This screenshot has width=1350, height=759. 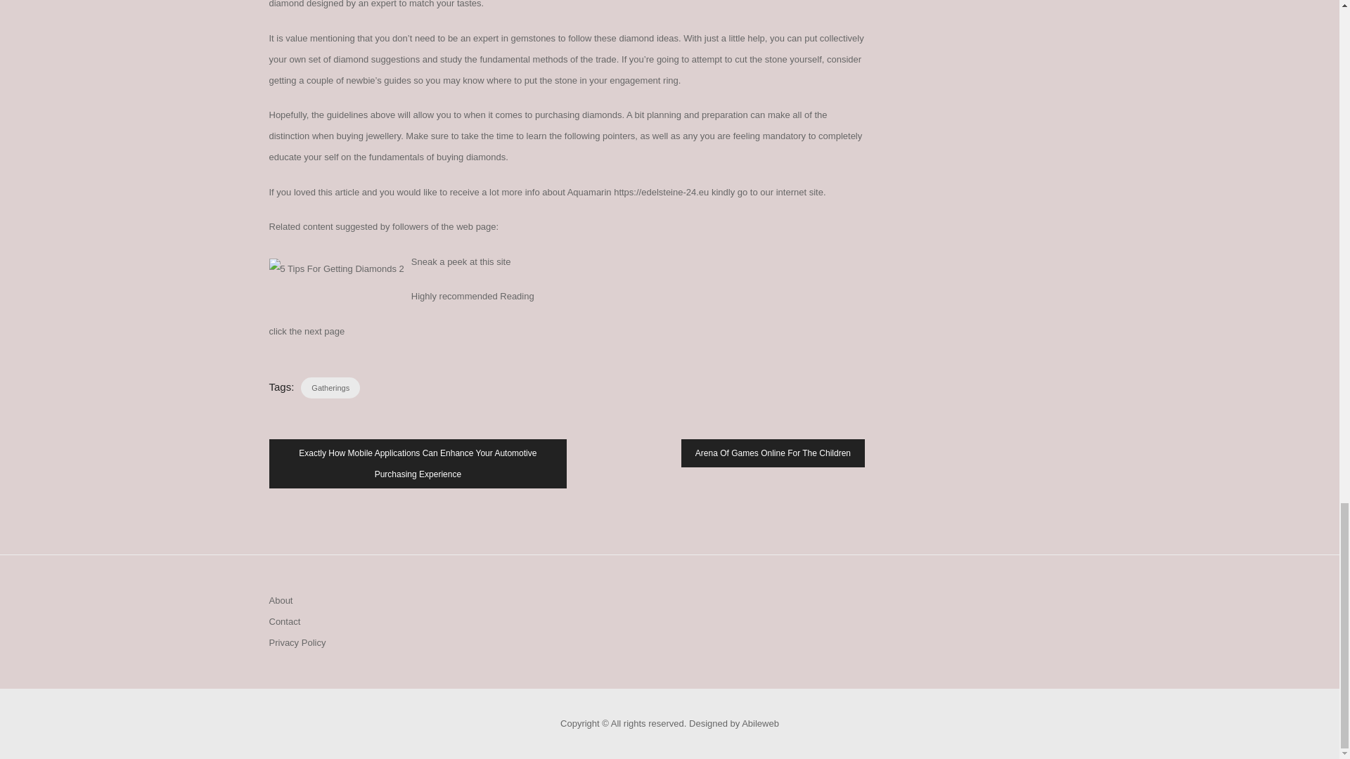 What do you see at coordinates (472, 295) in the screenshot?
I see `Highly recommended Reading` at bounding box center [472, 295].